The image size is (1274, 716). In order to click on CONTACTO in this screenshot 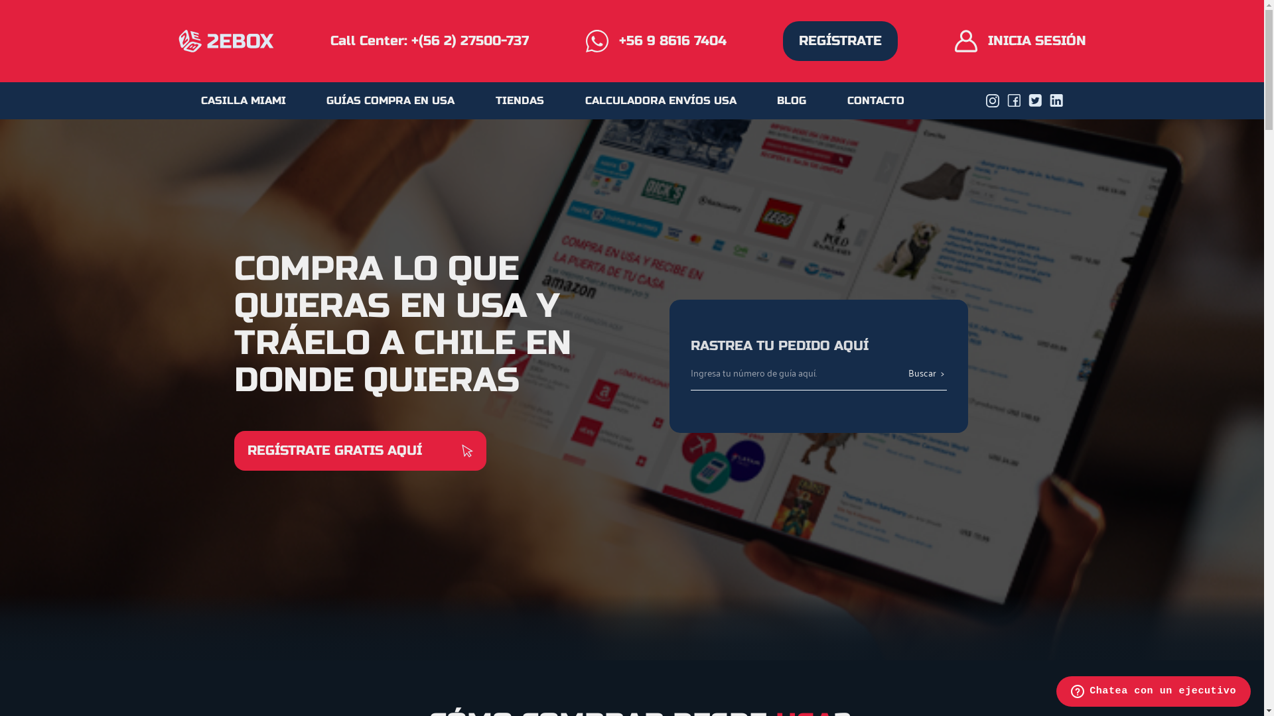, I will do `click(876, 101)`.